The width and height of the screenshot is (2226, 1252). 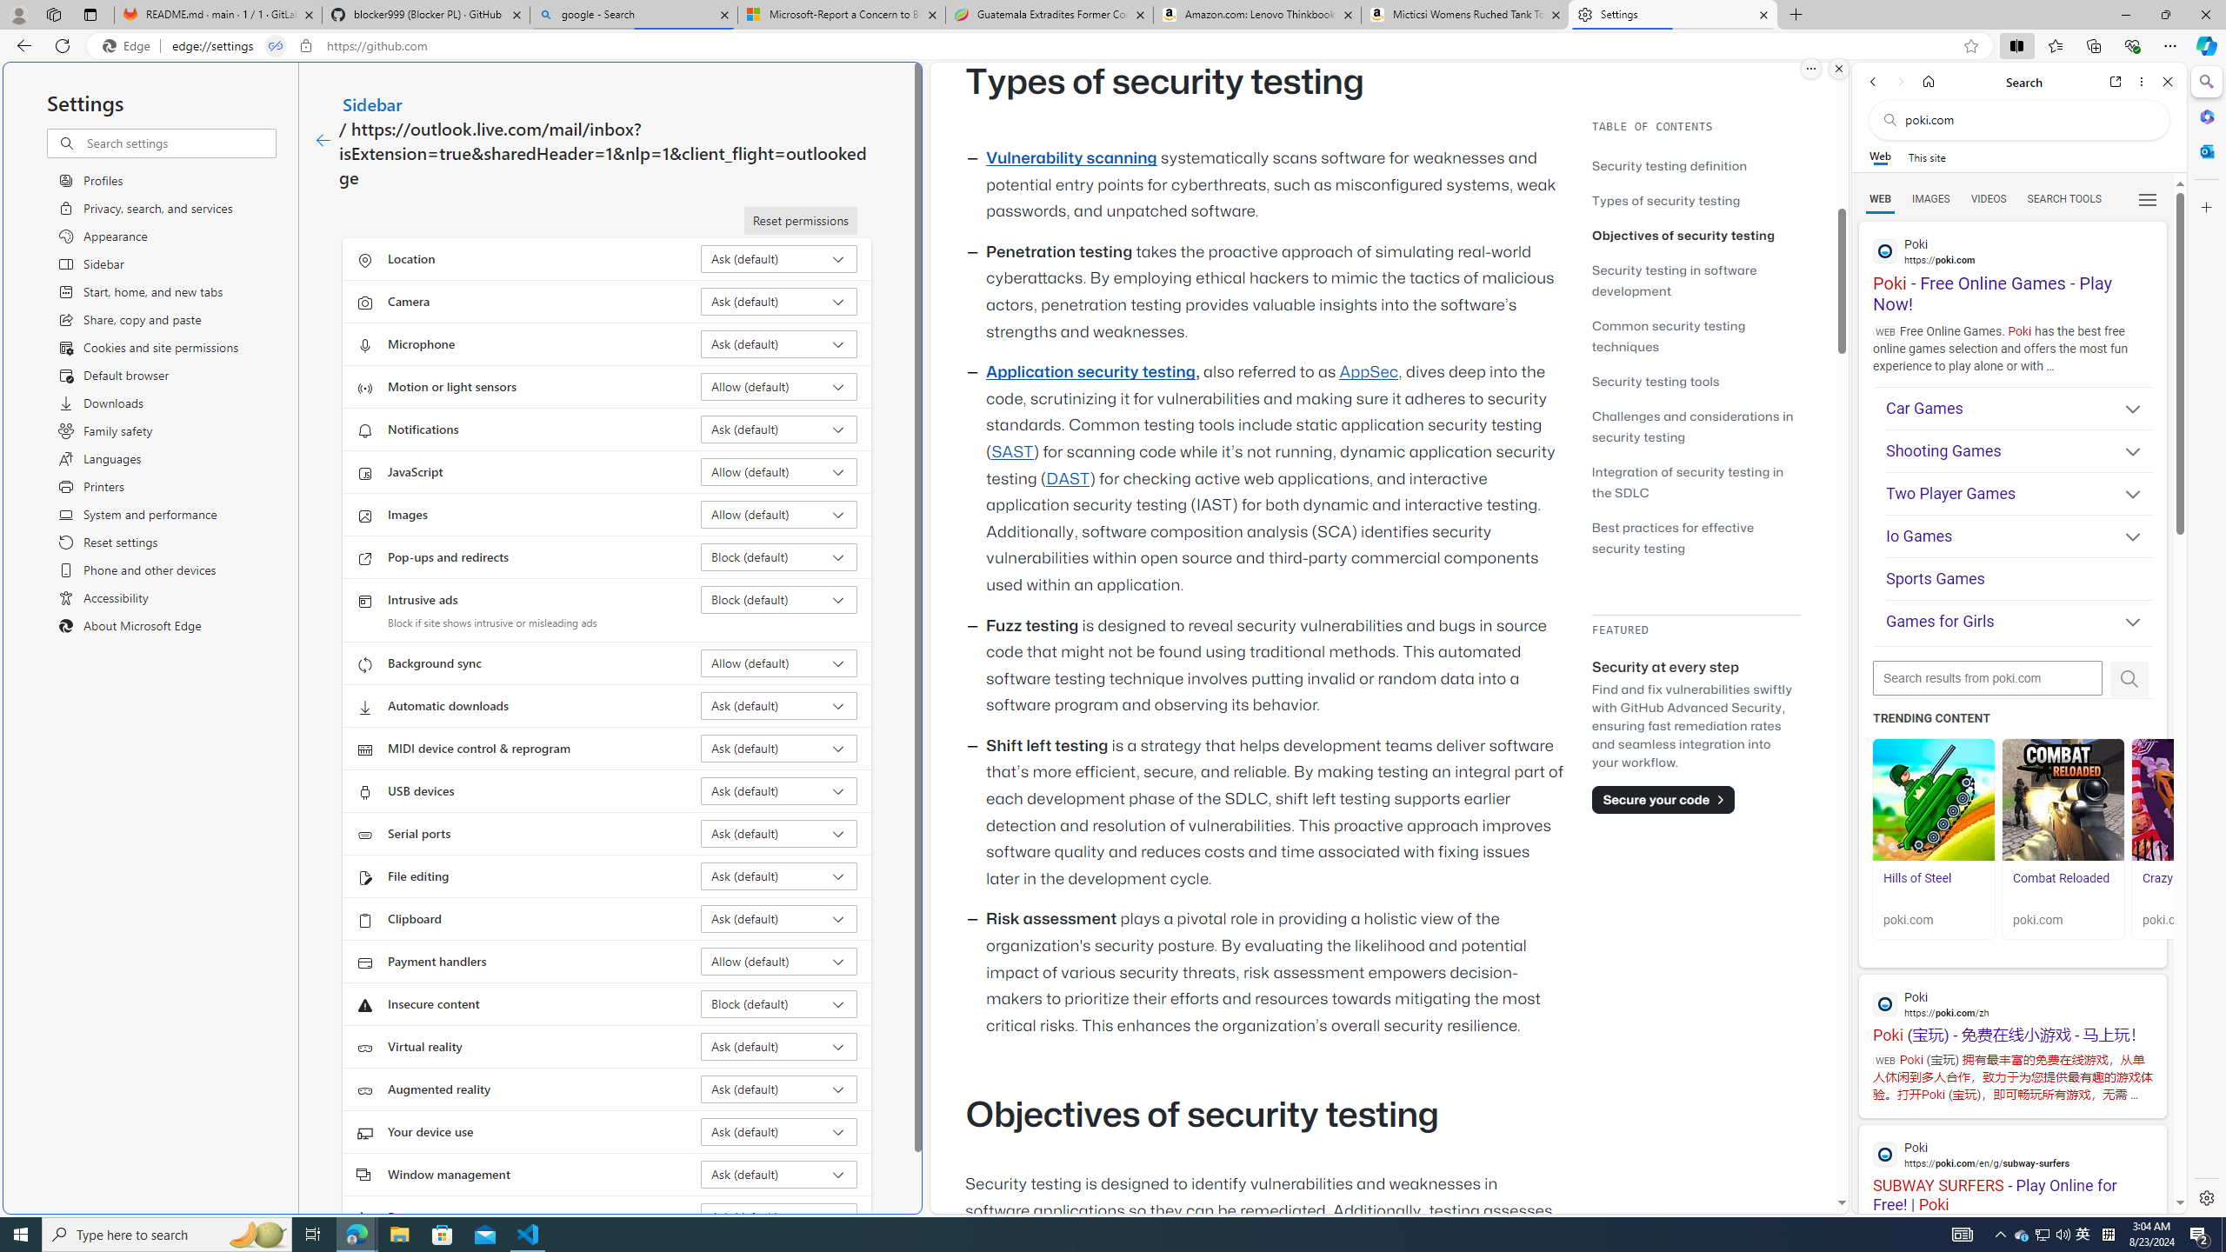 I want to click on Io Games, so click(x=2019, y=536).